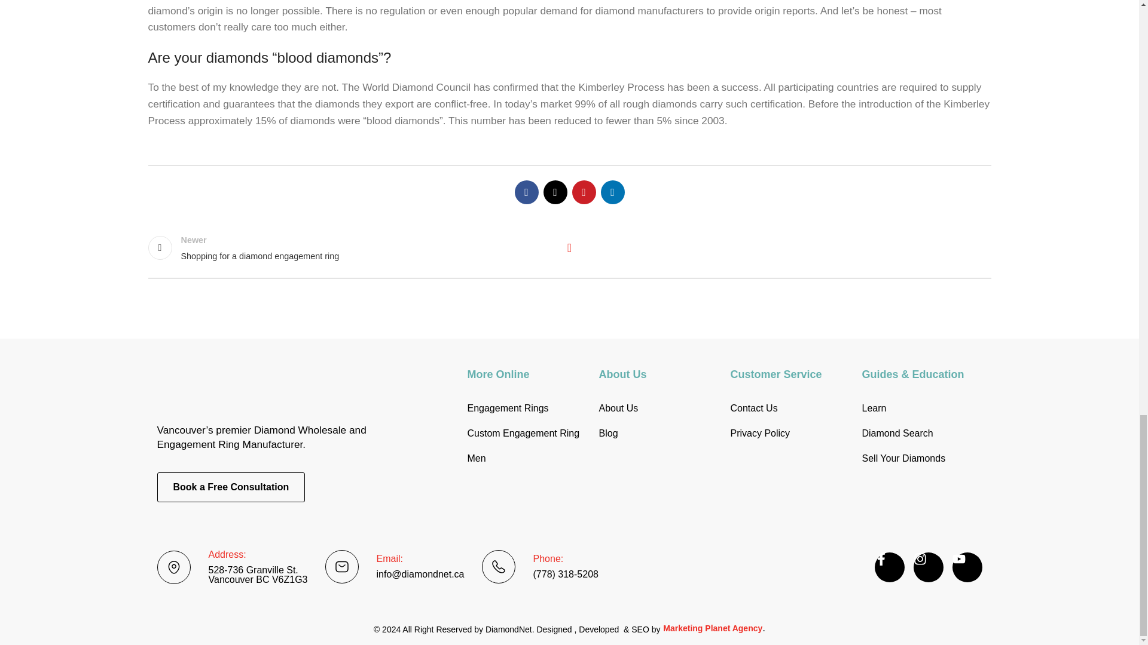 The height and width of the screenshot is (645, 1148). I want to click on Men, so click(527, 459).